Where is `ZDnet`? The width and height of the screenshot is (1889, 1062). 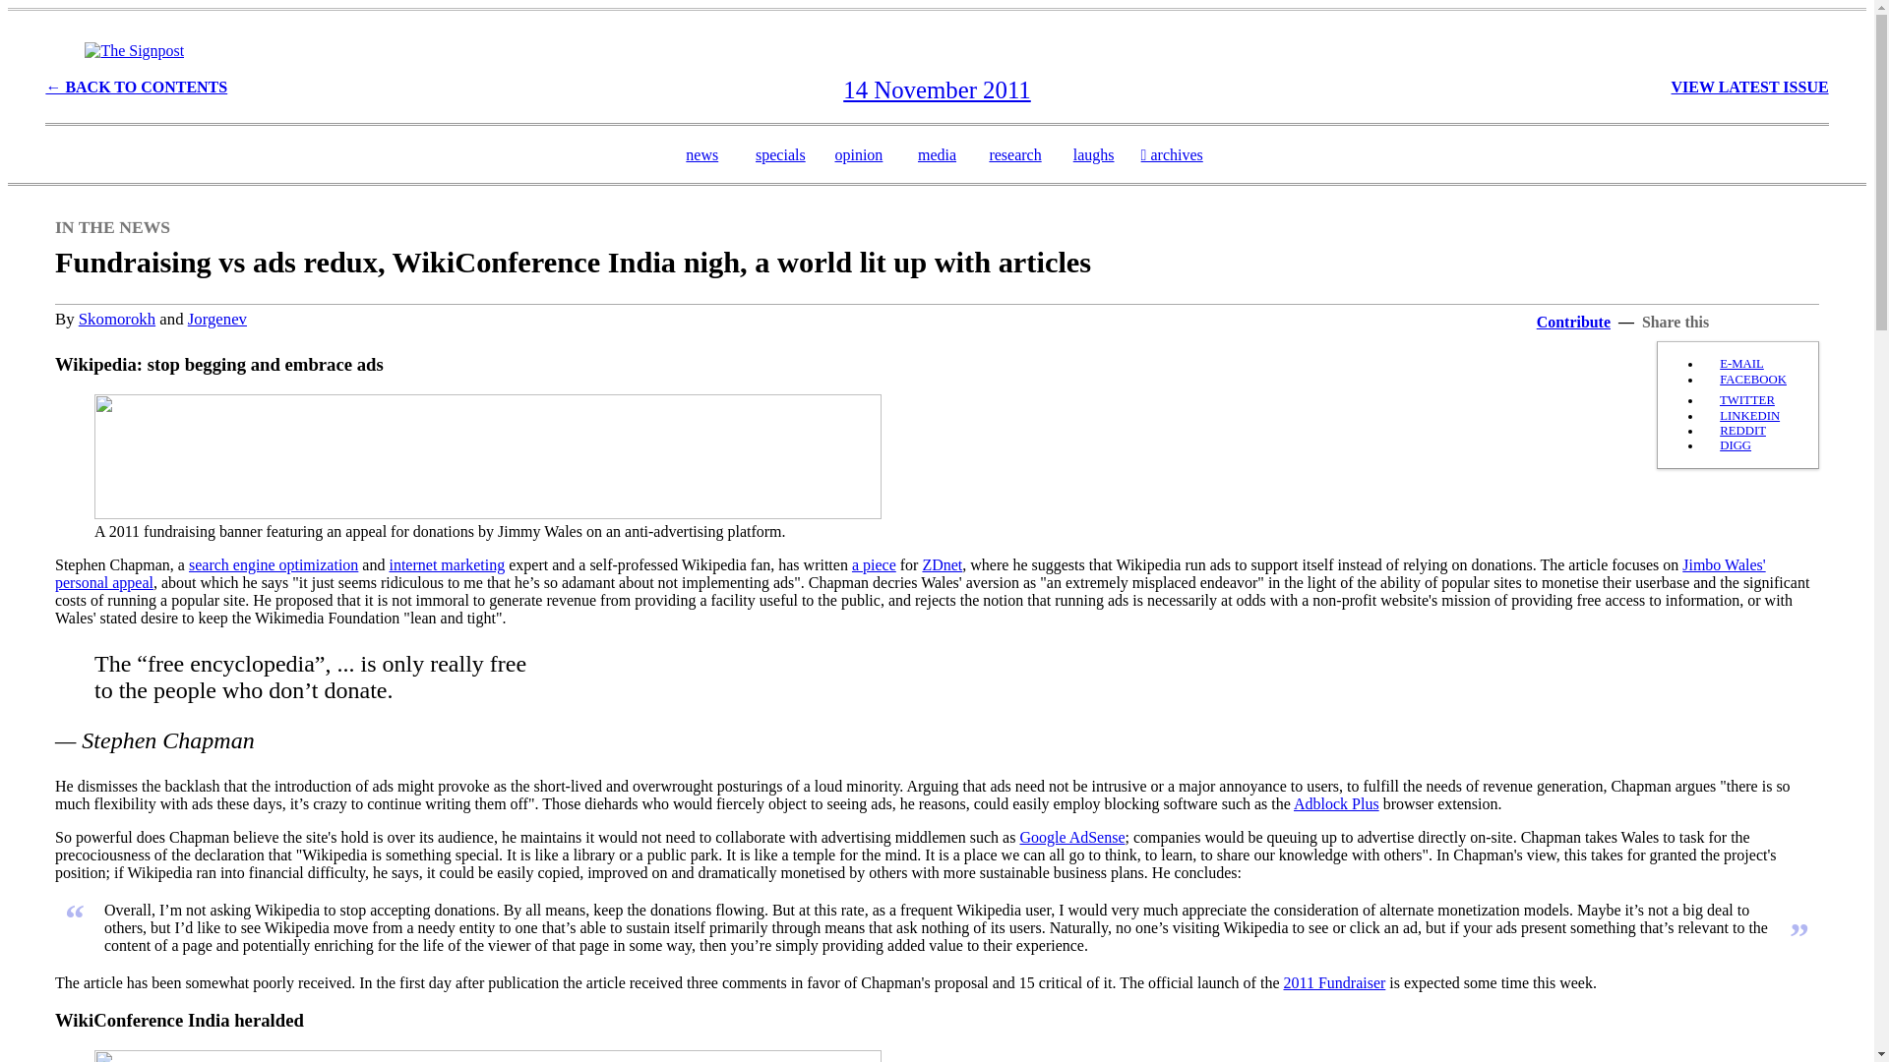 ZDnet is located at coordinates (941, 564).